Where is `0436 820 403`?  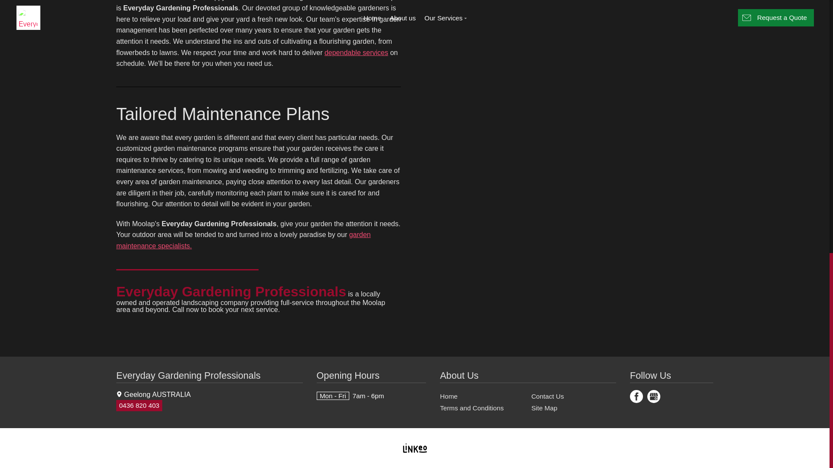 0436 820 403 is located at coordinates (139, 406).